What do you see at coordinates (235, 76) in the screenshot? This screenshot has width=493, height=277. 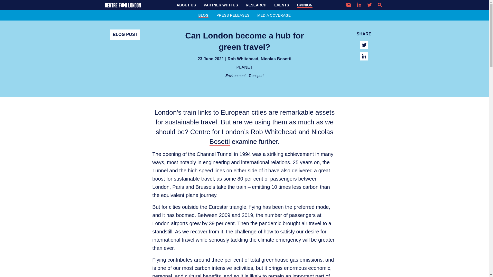 I see `Environment` at bounding box center [235, 76].